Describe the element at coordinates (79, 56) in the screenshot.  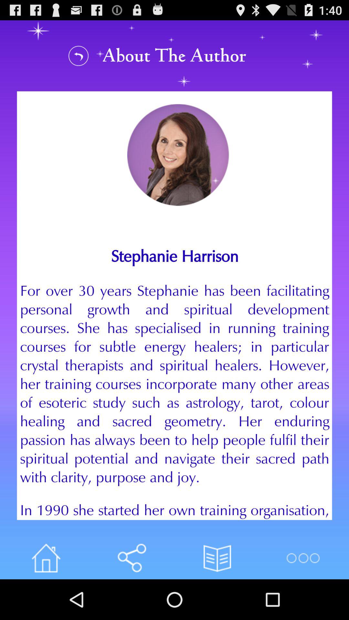
I see `go to back` at that location.